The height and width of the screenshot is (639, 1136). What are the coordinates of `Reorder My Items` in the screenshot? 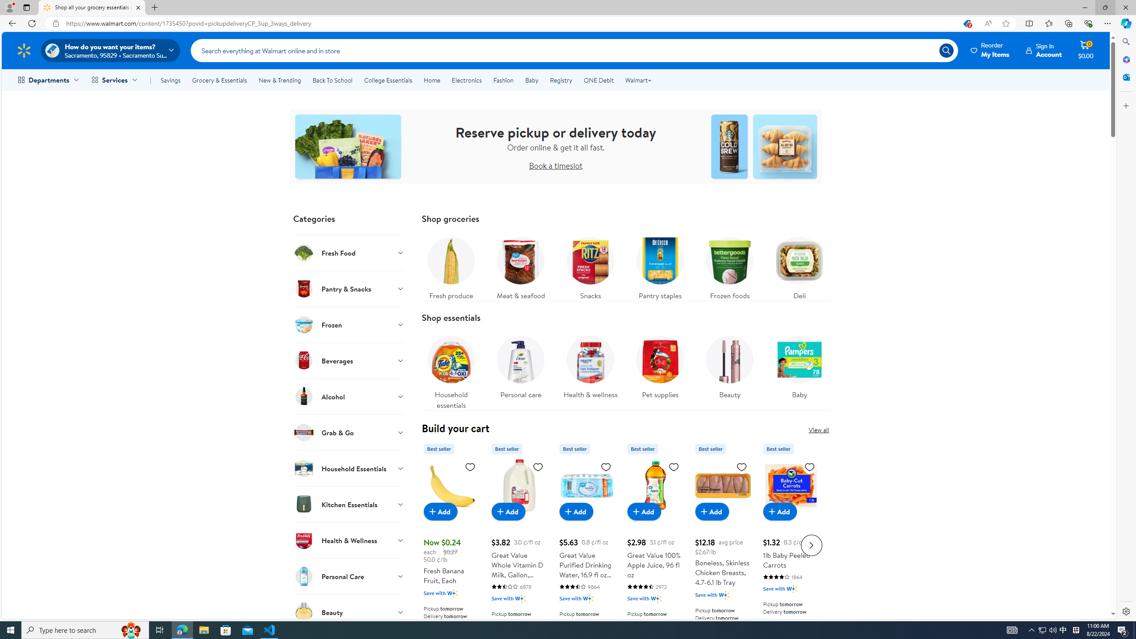 It's located at (990, 50).